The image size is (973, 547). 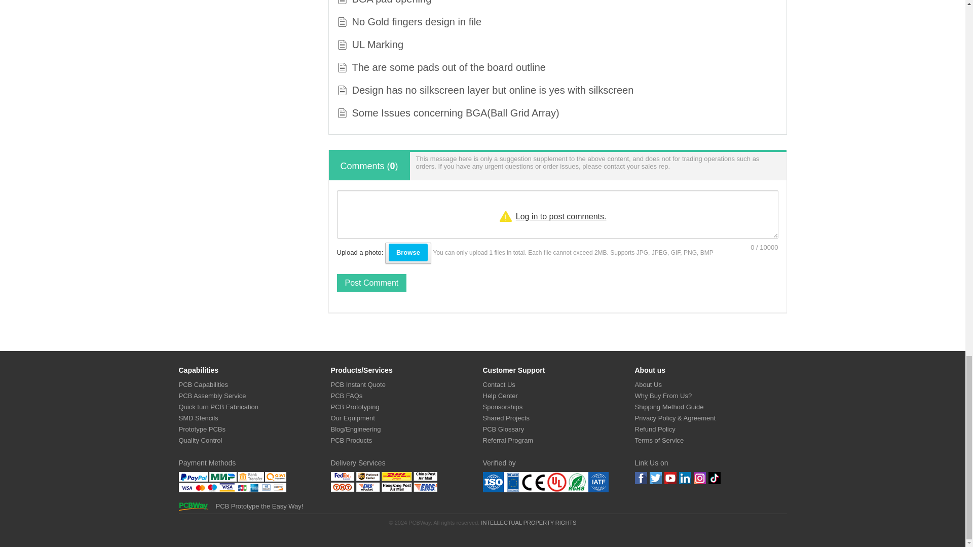 What do you see at coordinates (685, 478) in the screenshot?
I see `Follow us on linkedin` at bounding box center [685, 478].